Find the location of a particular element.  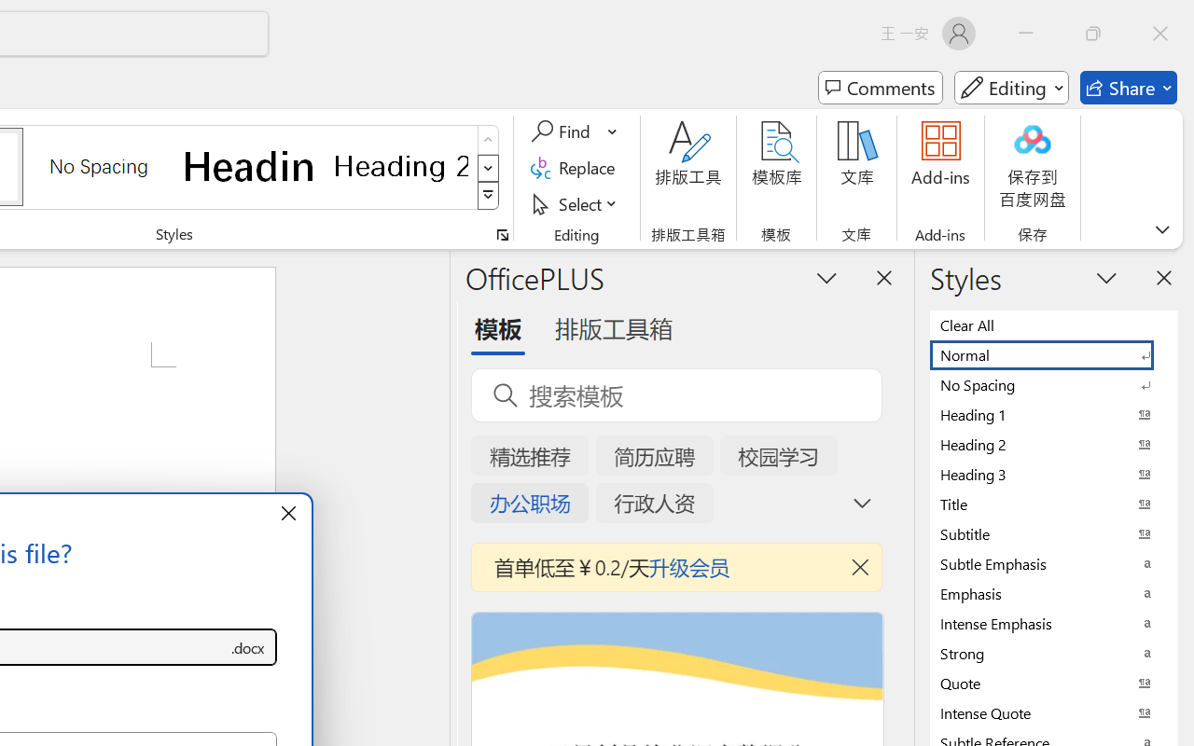

Title is located at coordinates (1054, 504).